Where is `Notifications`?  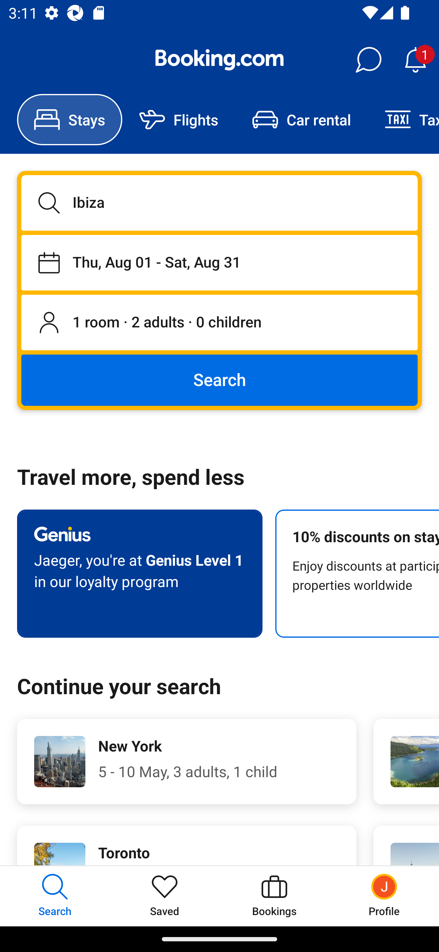
Notifications is located at coordinates (415, 60).